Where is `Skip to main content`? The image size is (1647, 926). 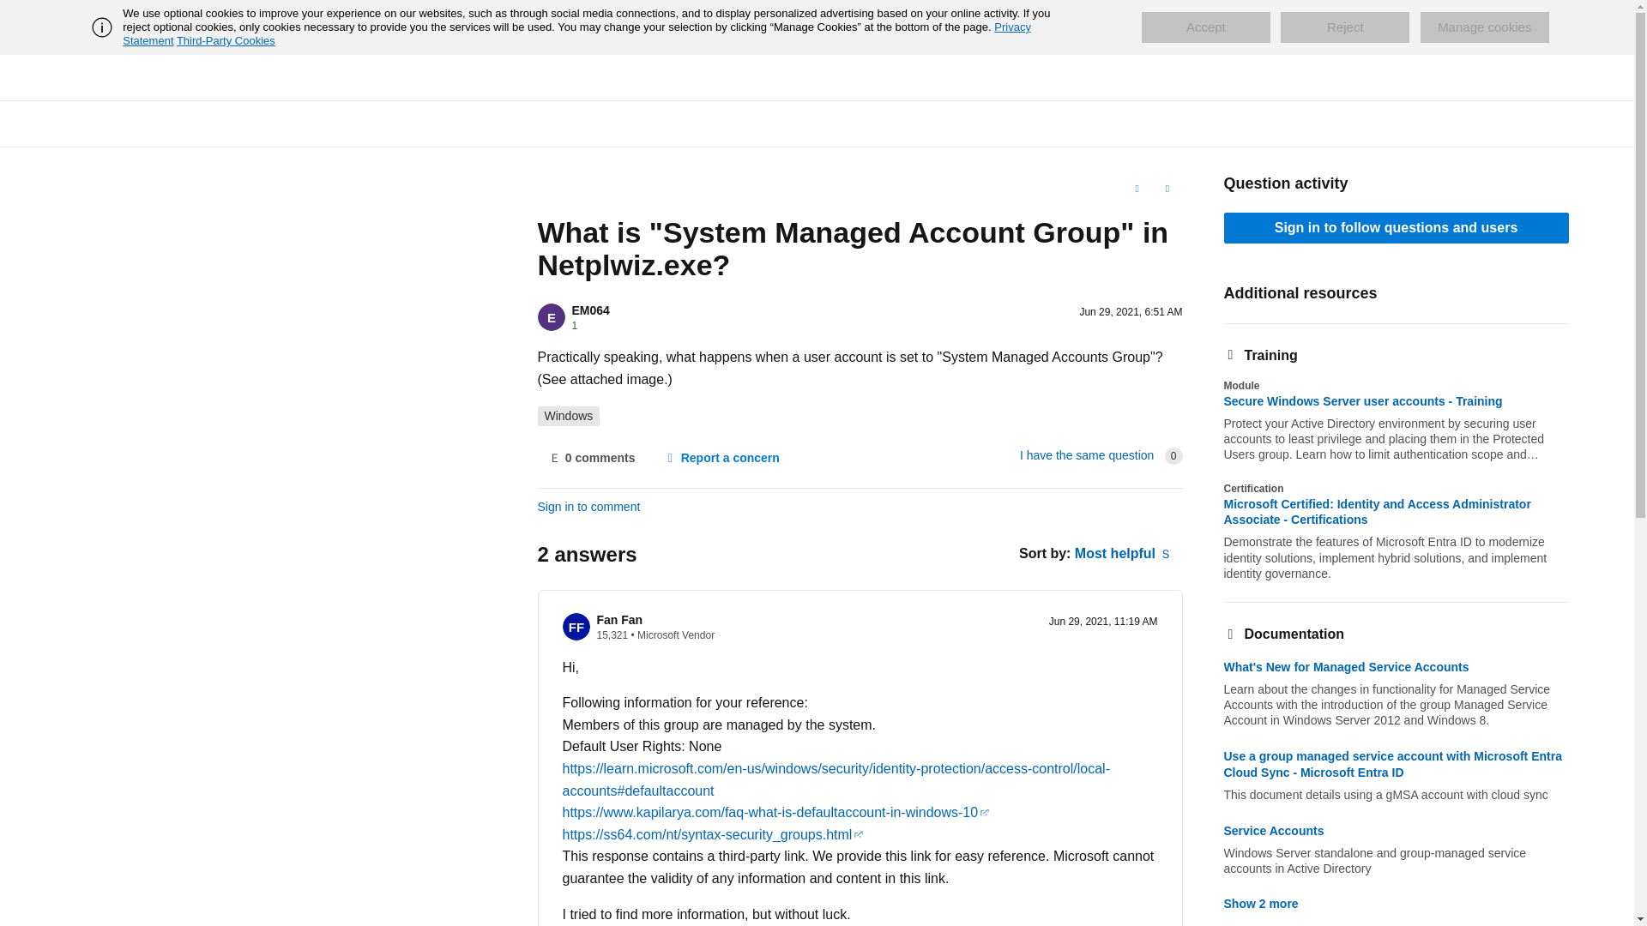
Skip to main content is located at coordinates (13, 14).